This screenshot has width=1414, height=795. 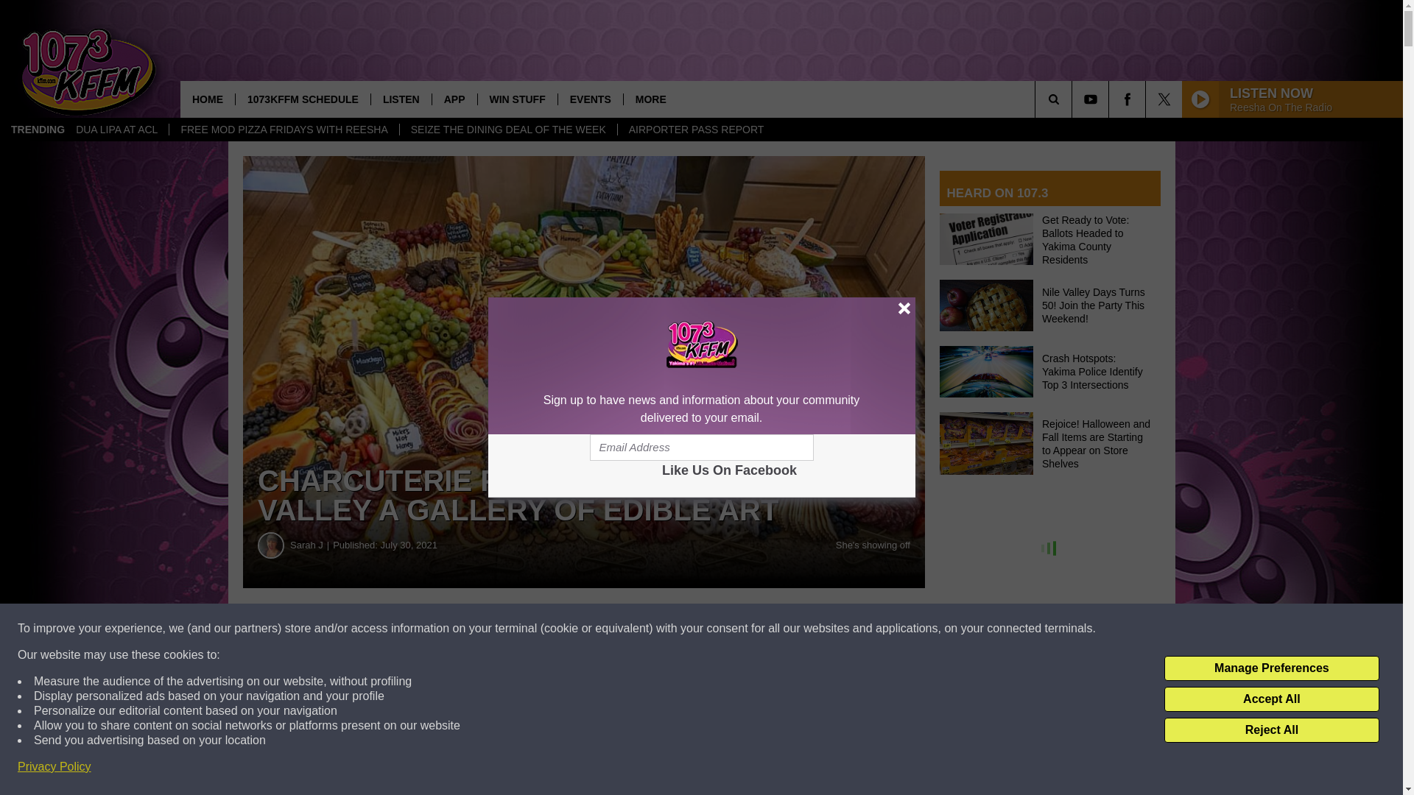 What do you see at coordinates (54, 767) in the screenshot?
I see `Privacy Policy` at bounding box center [54, 767].